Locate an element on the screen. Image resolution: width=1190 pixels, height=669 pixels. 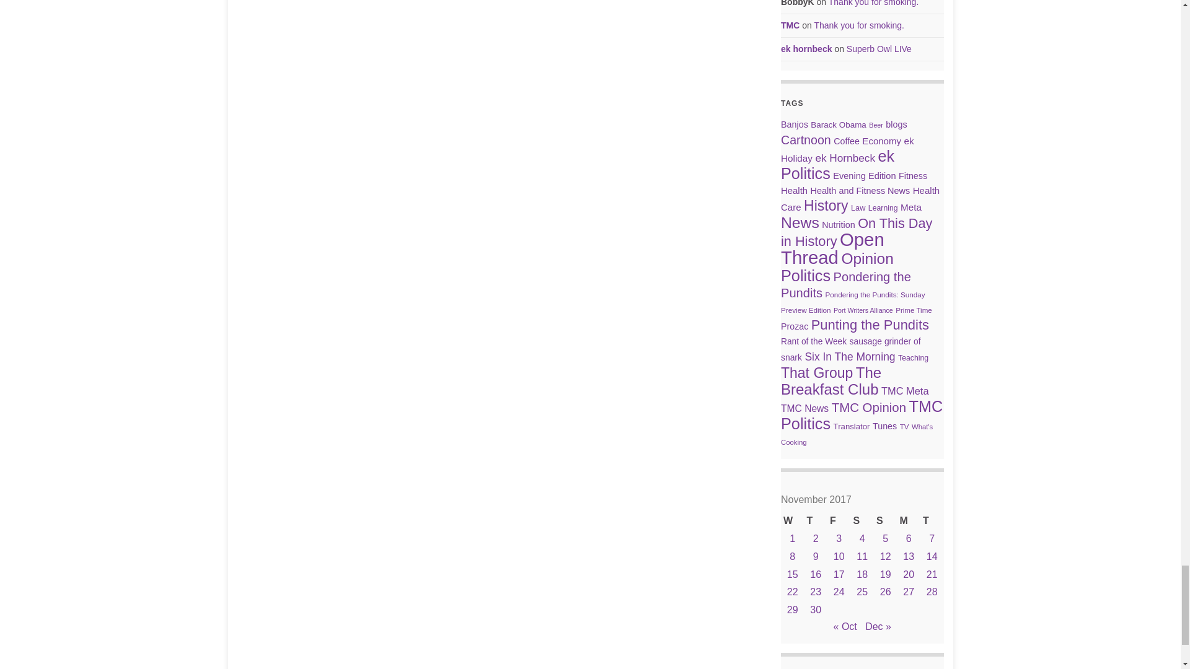
Sunday is located at coordinates (885, 522).